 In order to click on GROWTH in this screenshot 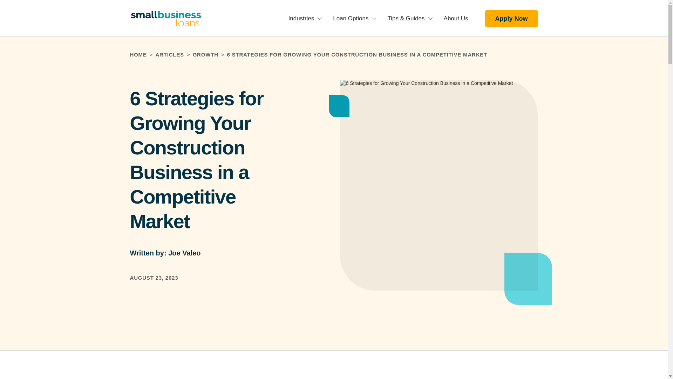, I will do `click(207, 54)`.